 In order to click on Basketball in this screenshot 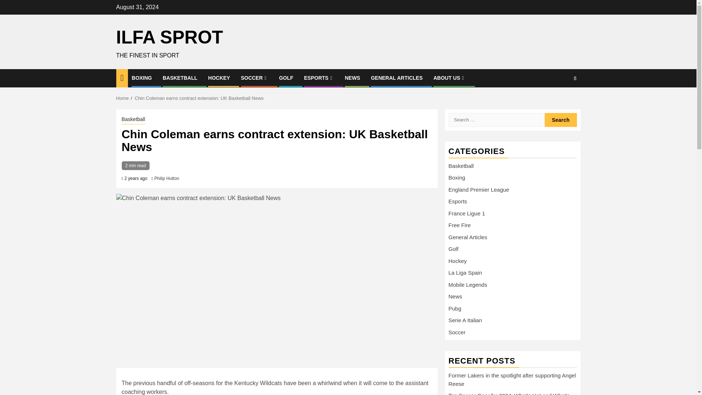, I will do `click(133, 120)`.